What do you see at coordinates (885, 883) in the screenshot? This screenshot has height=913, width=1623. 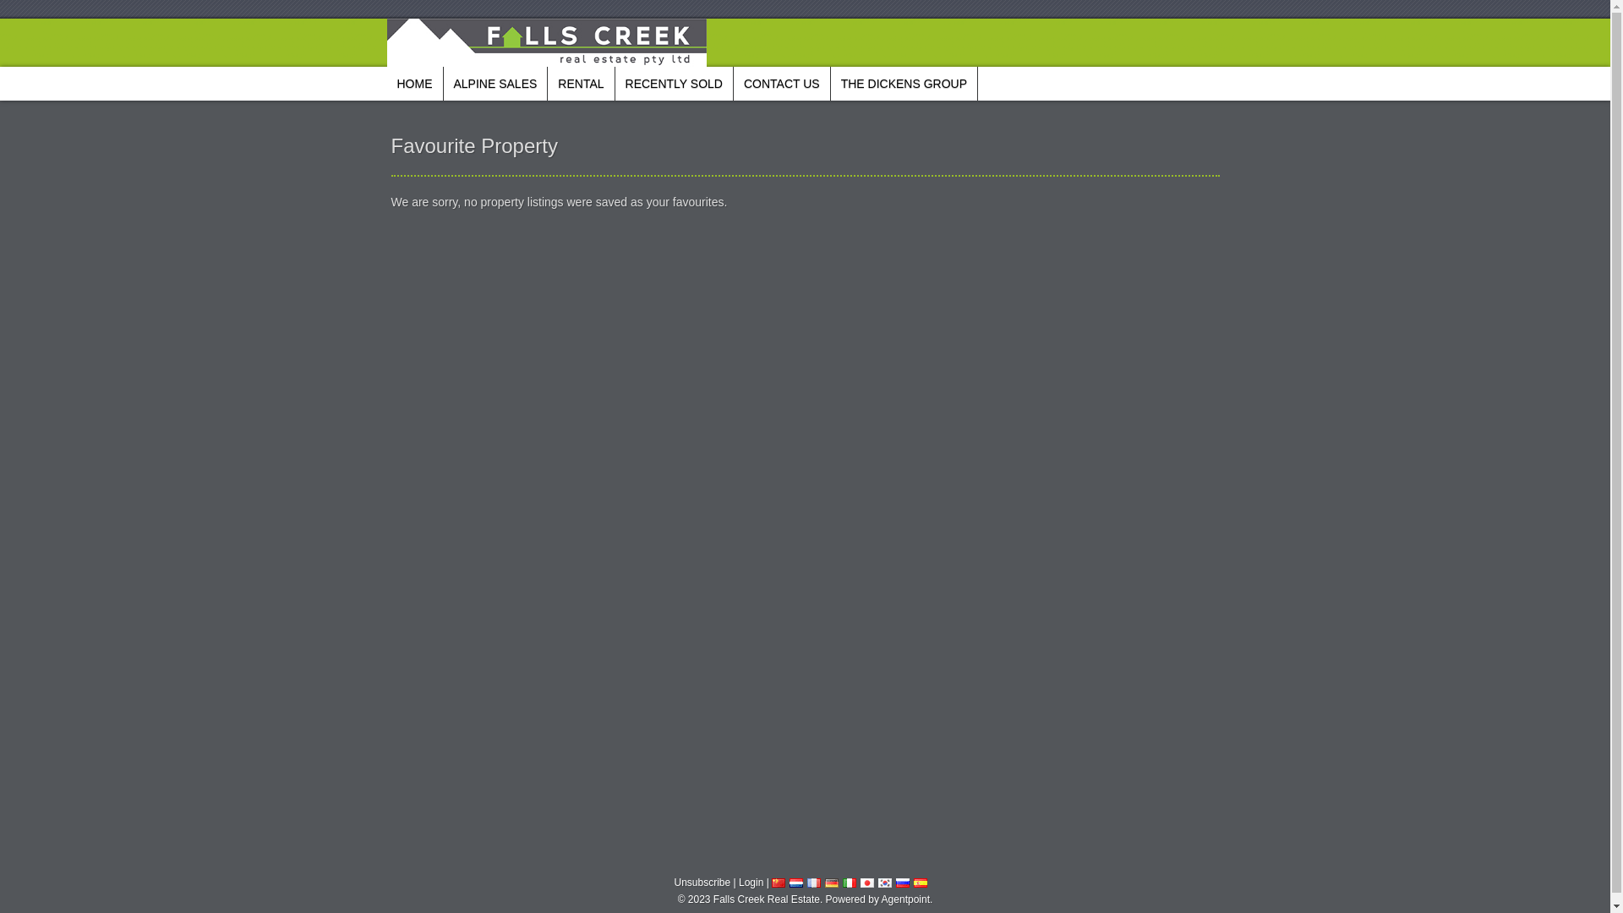 I see `Korean` at bounding box center [885, 883].